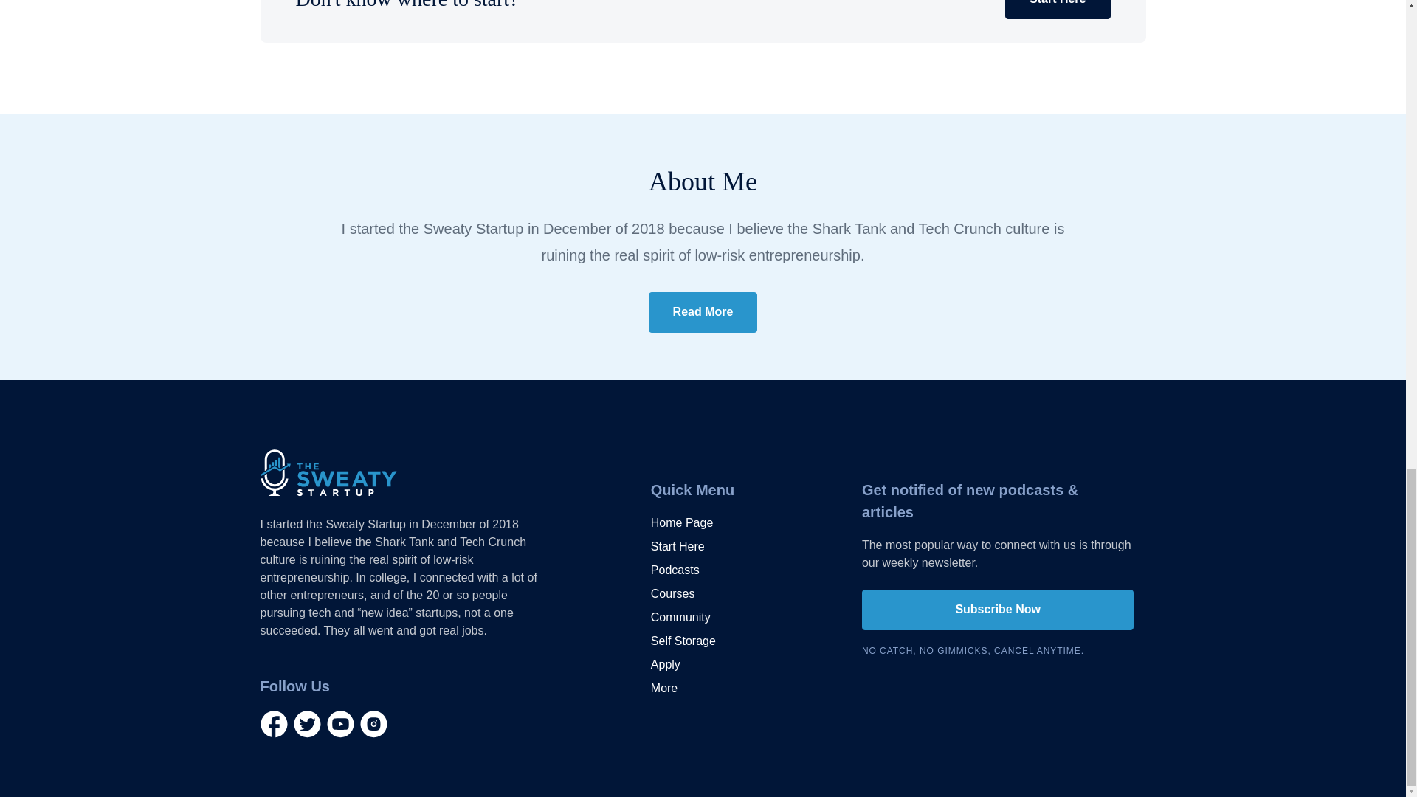 The height and width of the screenshot is (797, 1417). Describe the element at coordinates (678, 546) in the screenshot. I see `Start Here` at that location.